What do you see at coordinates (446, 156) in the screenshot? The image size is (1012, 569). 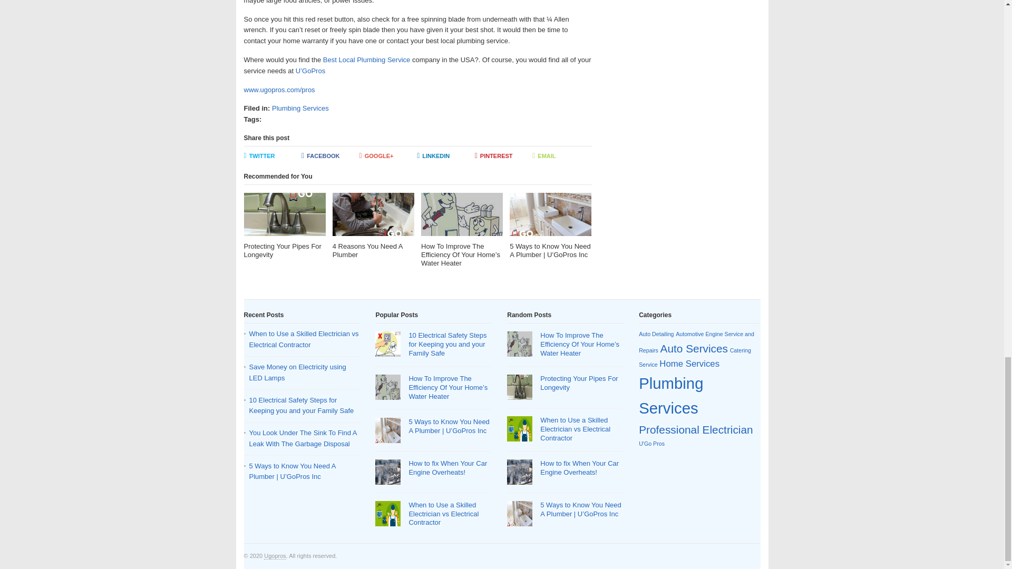 I see `LINKEDIN` at bounding box center [446, 156].